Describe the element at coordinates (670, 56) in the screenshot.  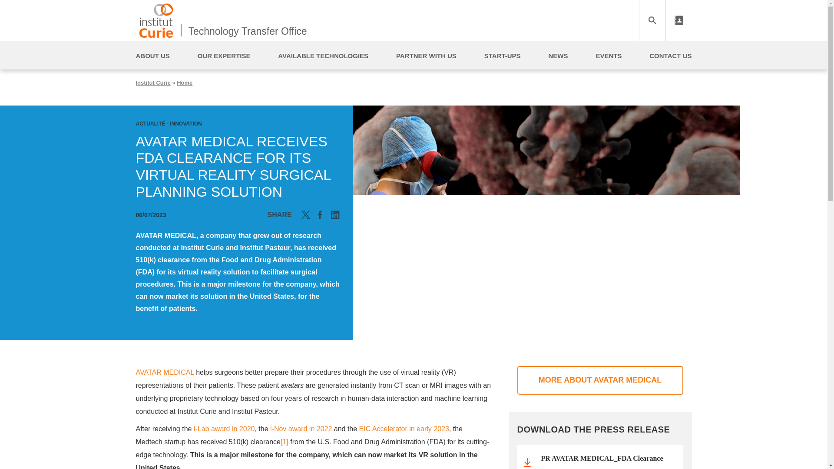
I see `CONTACT US` at that location.